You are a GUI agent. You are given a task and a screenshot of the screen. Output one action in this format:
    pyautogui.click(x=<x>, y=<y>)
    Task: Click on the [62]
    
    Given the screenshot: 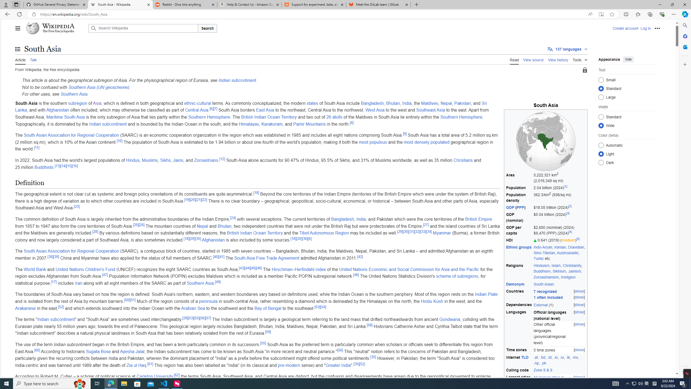 What is the action you would take?
    pyautogui.click(x=177, y=375)
    